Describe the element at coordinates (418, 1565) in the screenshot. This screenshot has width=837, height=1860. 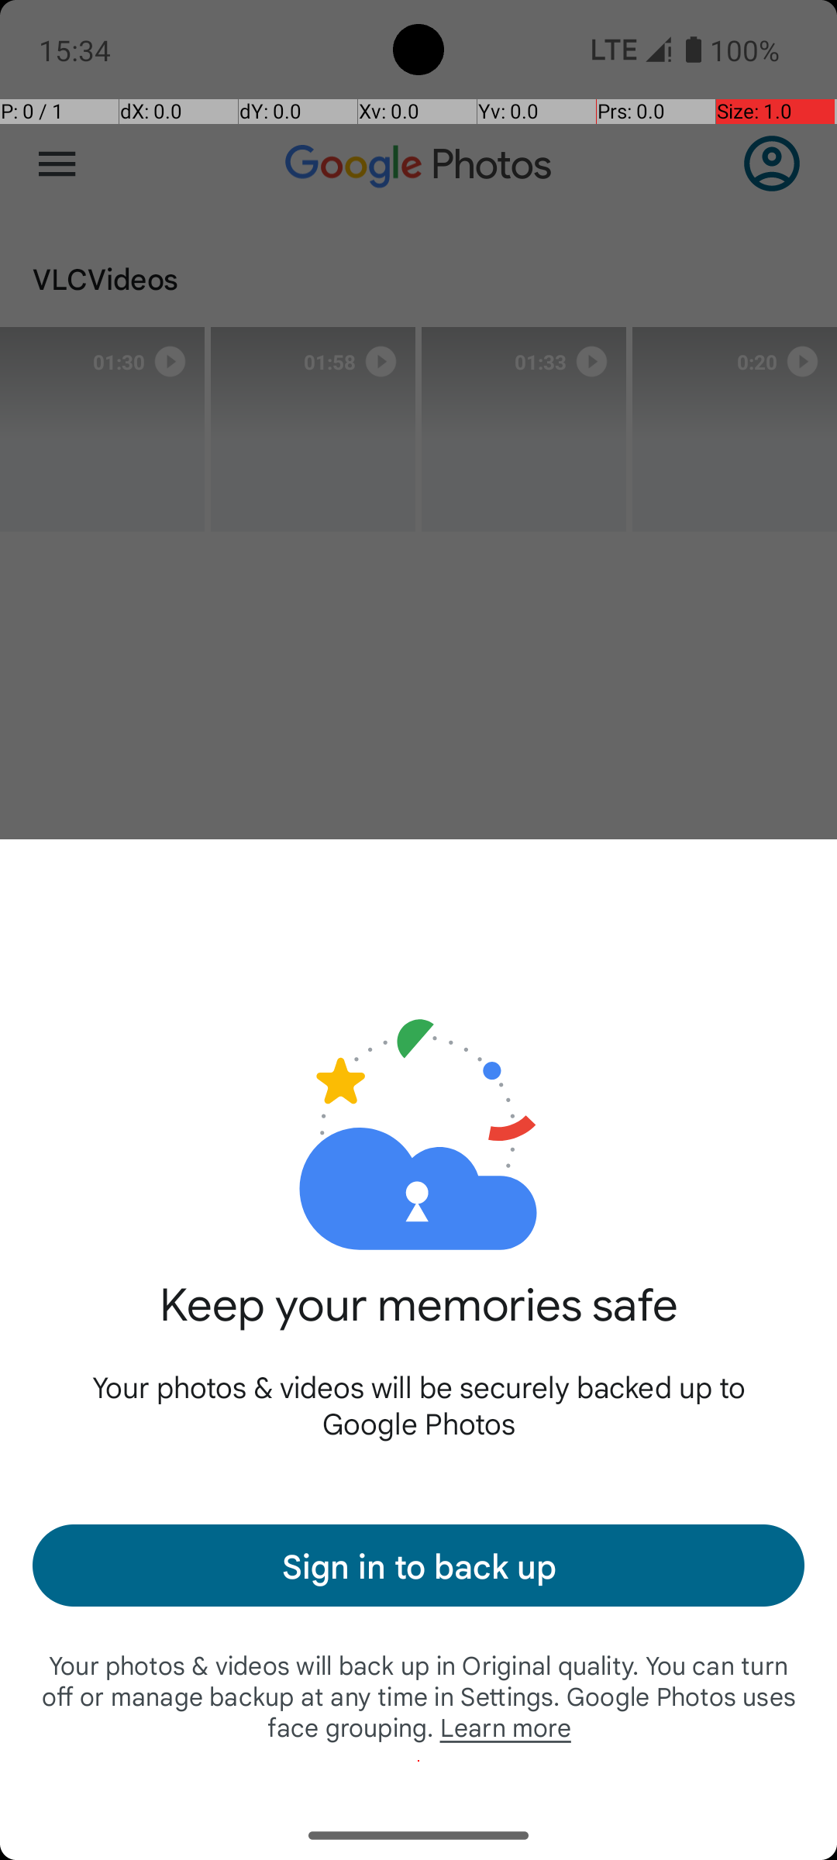
I see `Sign in to back up` at that location.